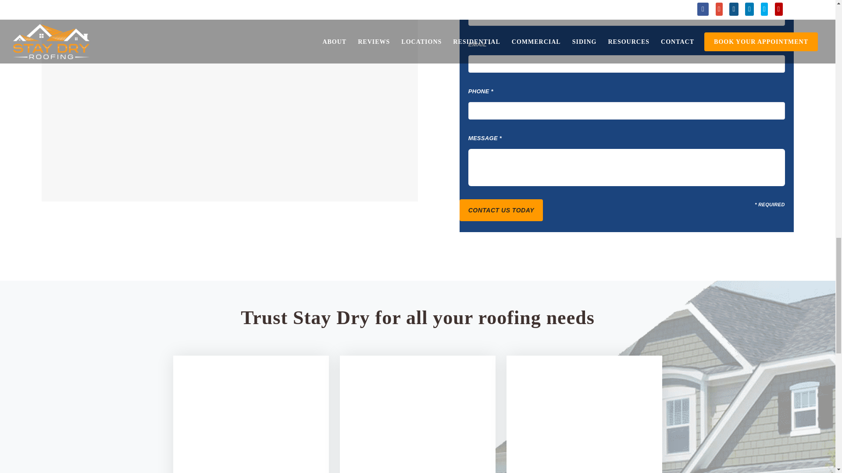  What do you see at coordinates (501, 210) in the screenshot?
I see `Contact Us Today` at bounding box center [501, 210].